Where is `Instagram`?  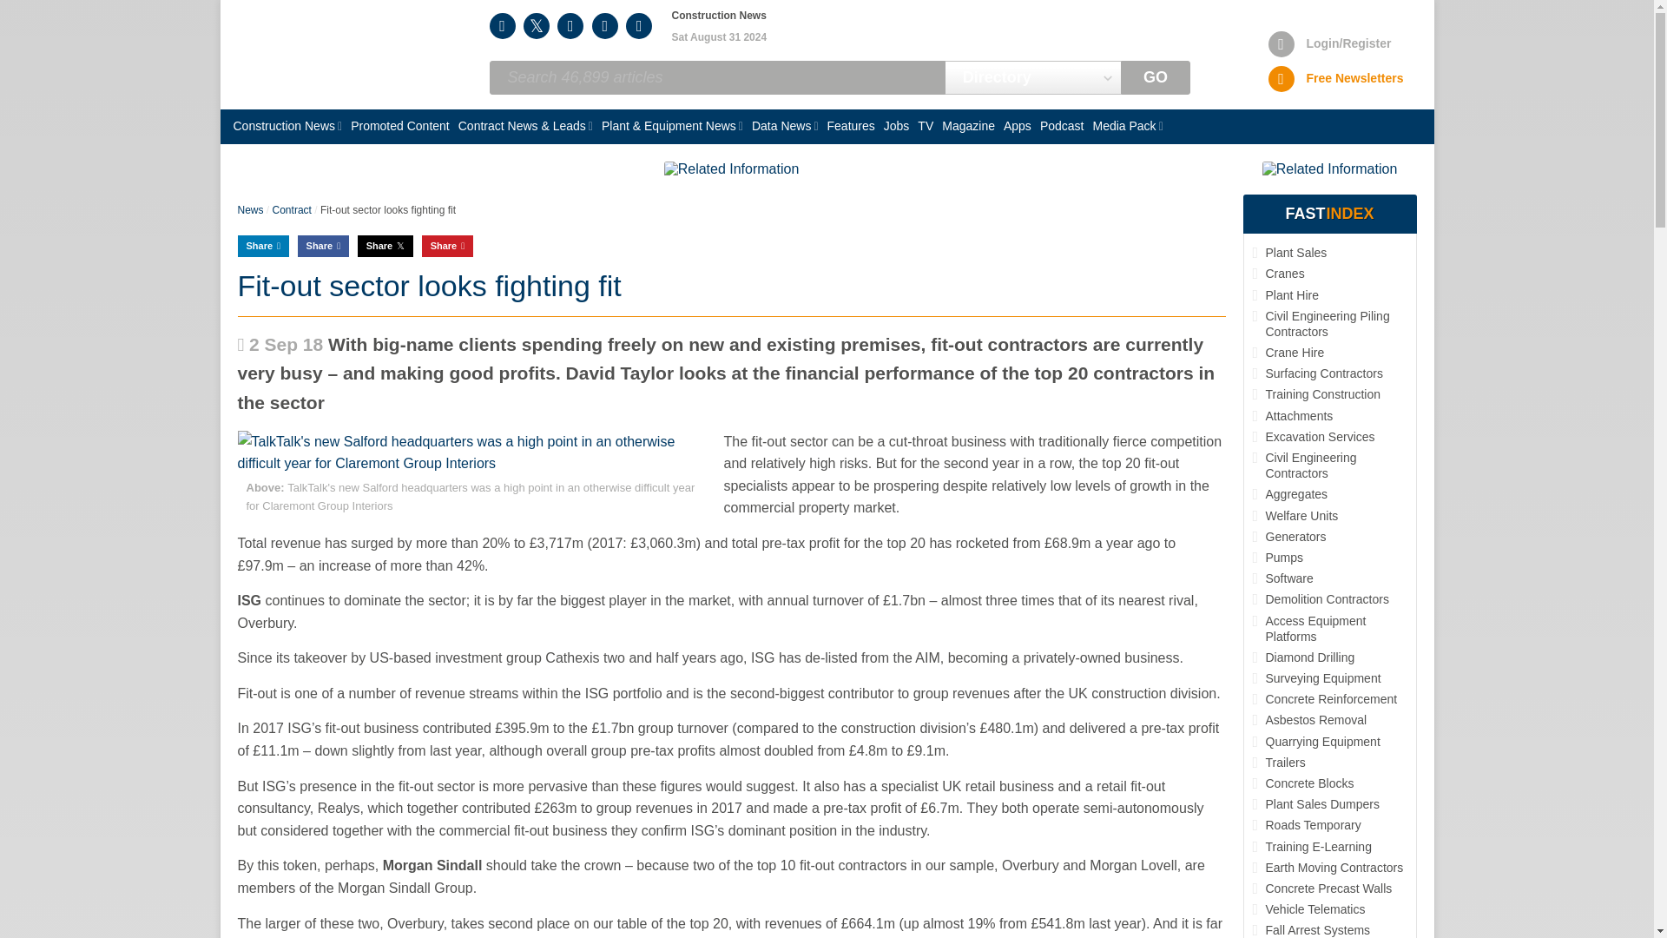
Instagram is located at coordinates (502, 26).